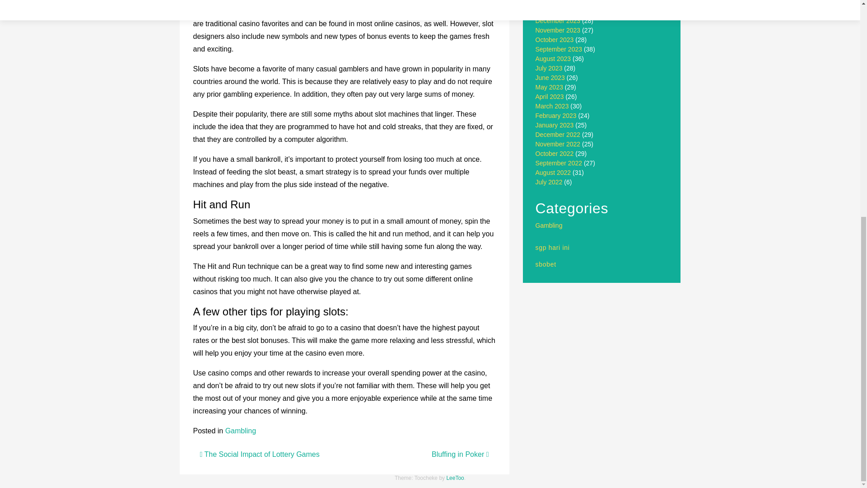 This screenshot has width=867, height=488. Describe the element at coordinates (554, 59) in the screenshot. I see `August 2023` at that location.